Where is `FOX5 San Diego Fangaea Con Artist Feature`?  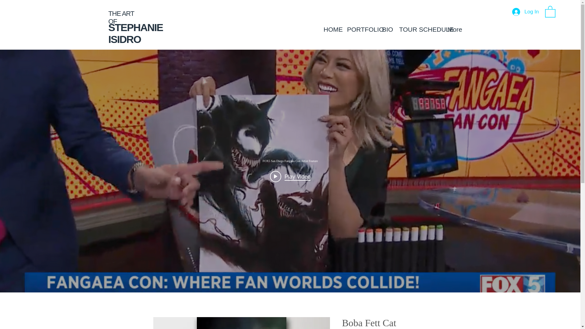
FOX5 San Diego Fangaea Con Artist Feature is located at coordinates (290, 161).